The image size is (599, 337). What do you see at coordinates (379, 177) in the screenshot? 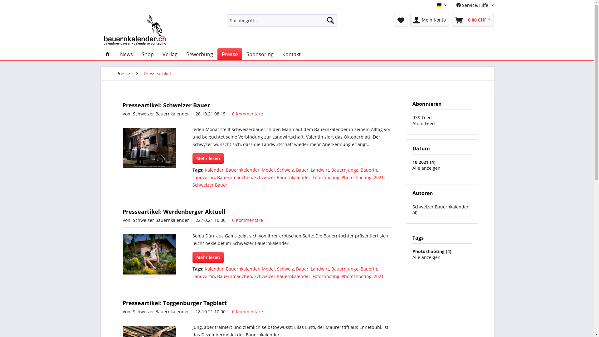
I see `2021` at bounding box center [379, 177].